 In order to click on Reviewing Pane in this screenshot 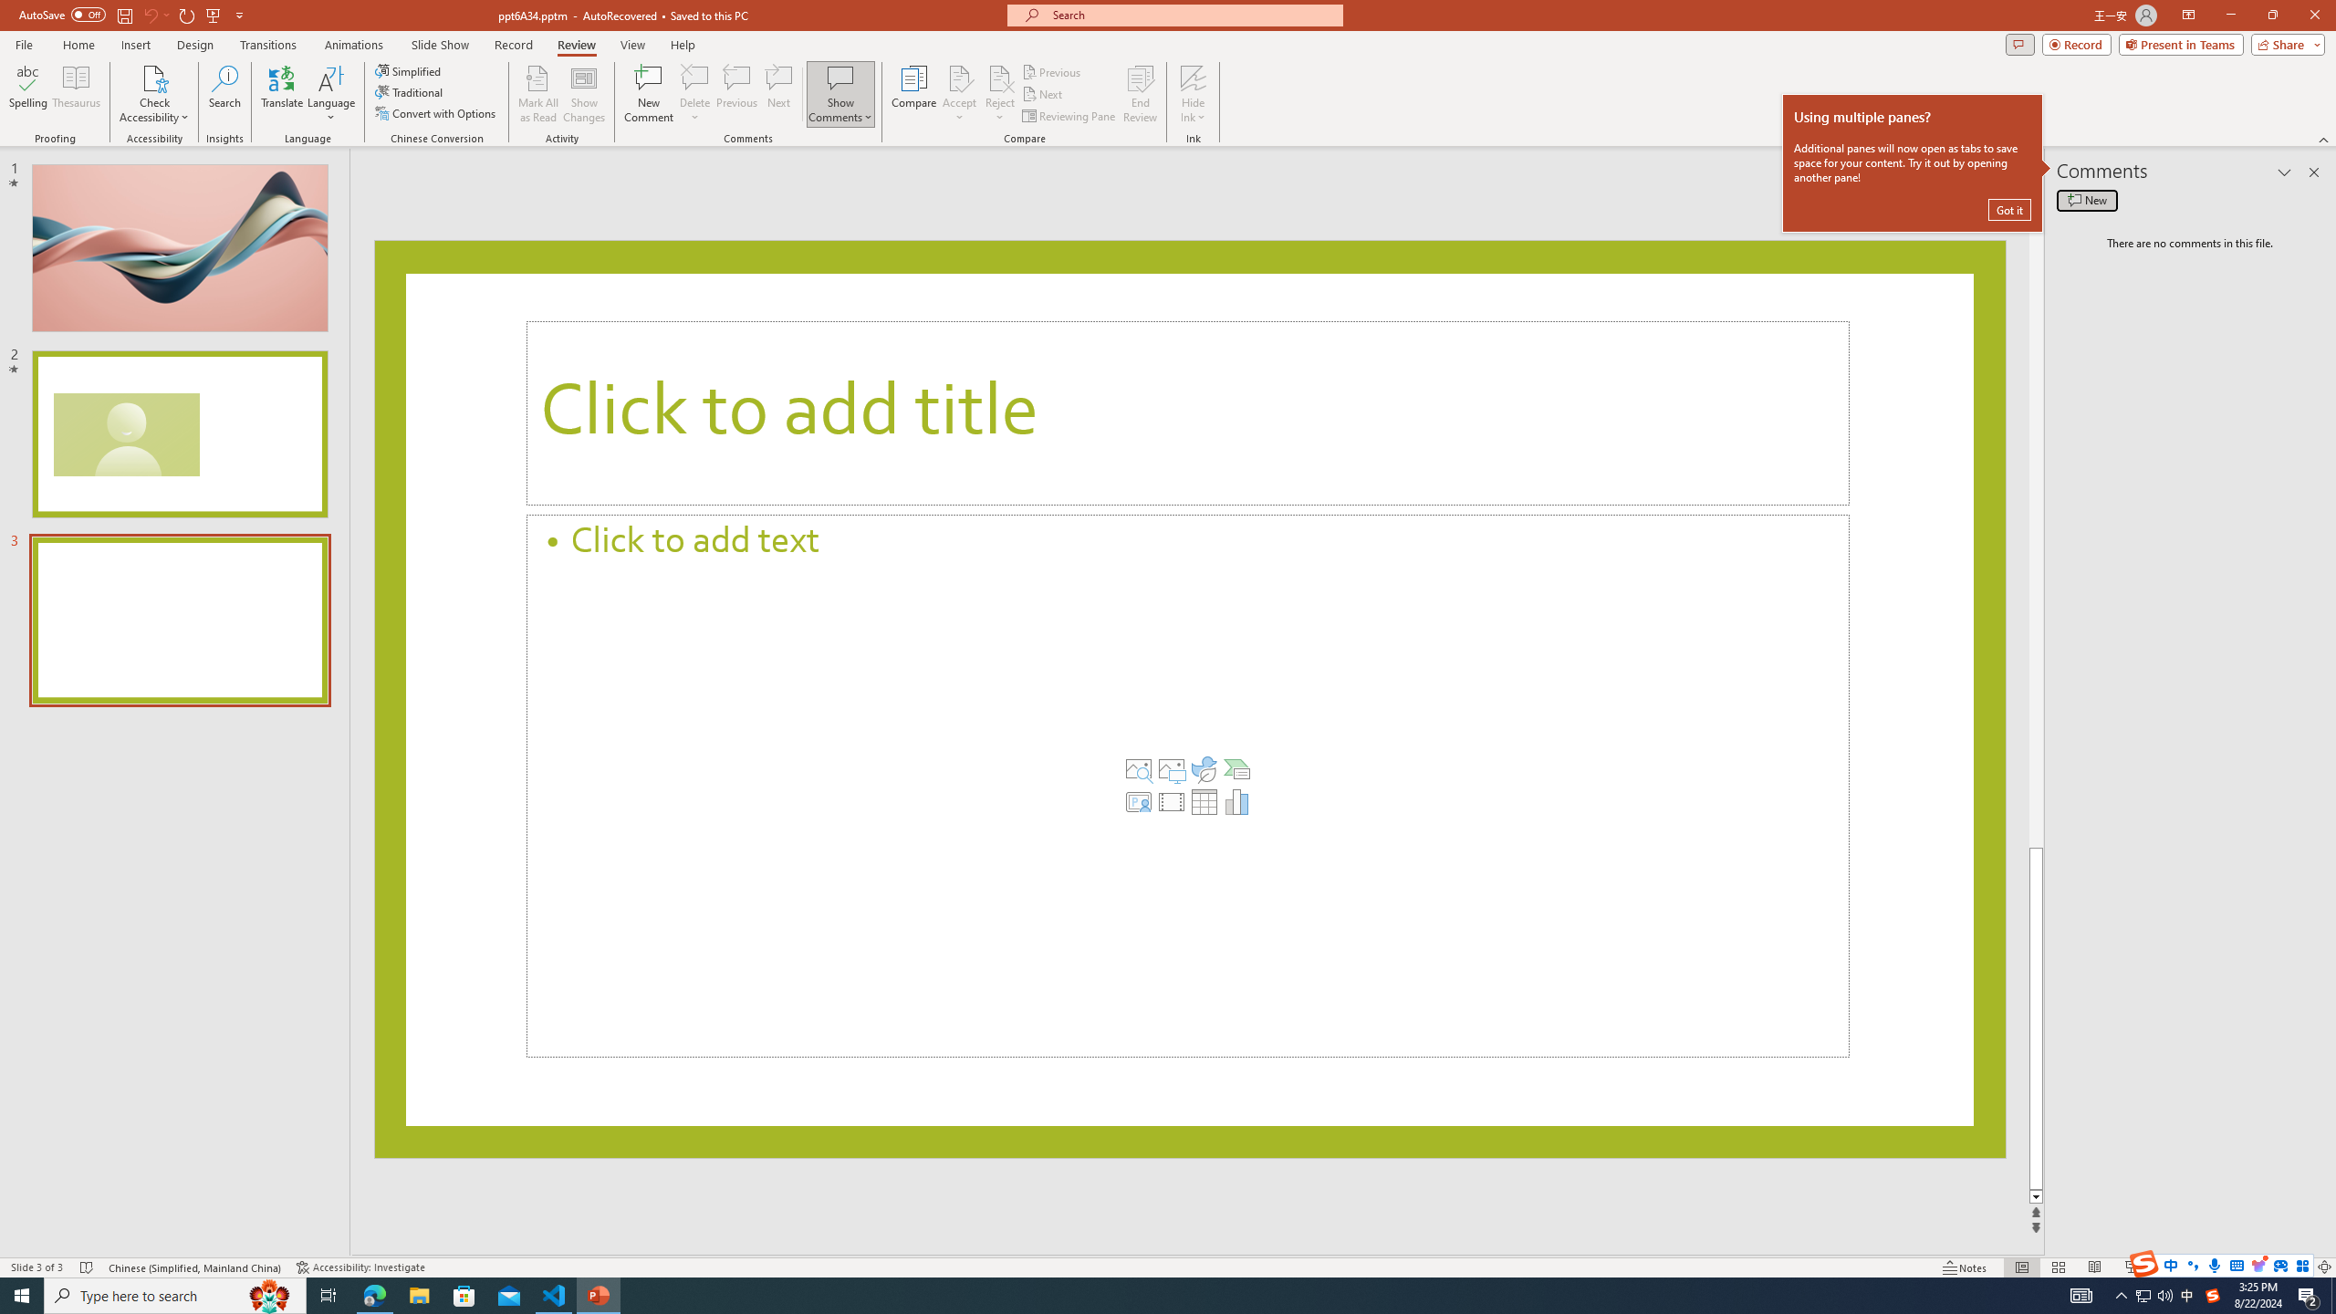, I will do `click(1069, 117)`.